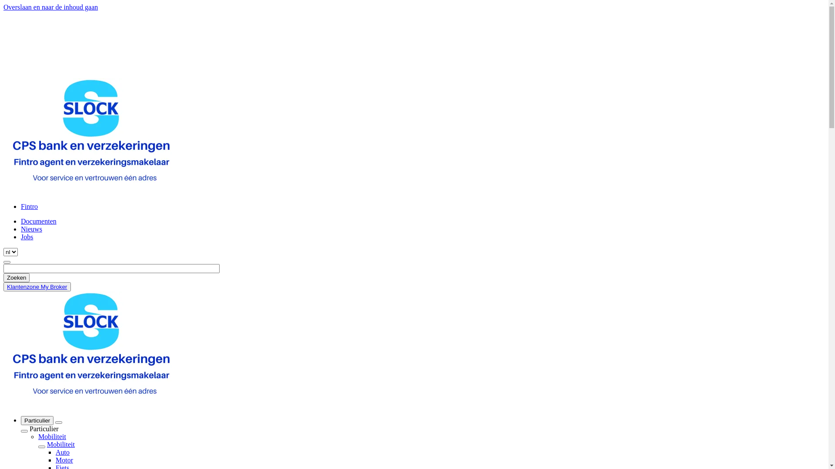 The height and width of the screenshot is (469, 835). I want to click on Jobs, so click(27, 237).